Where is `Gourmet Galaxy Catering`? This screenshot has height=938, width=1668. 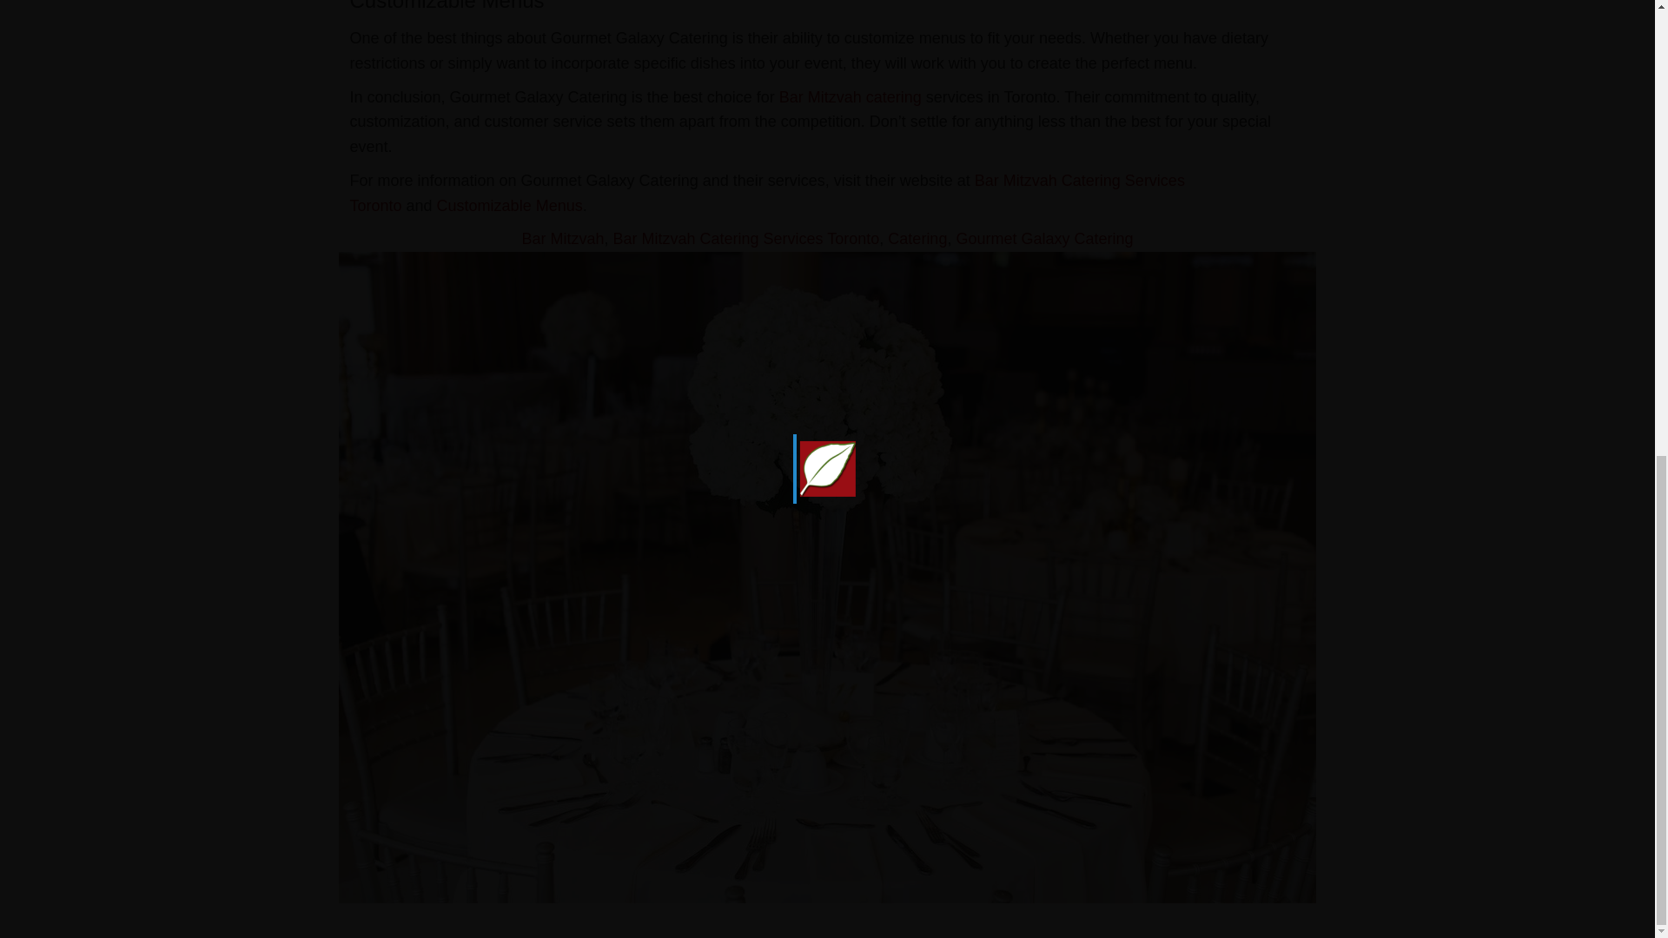 Gourmet Galaxy Catering is located at coordinates (1044, 238).